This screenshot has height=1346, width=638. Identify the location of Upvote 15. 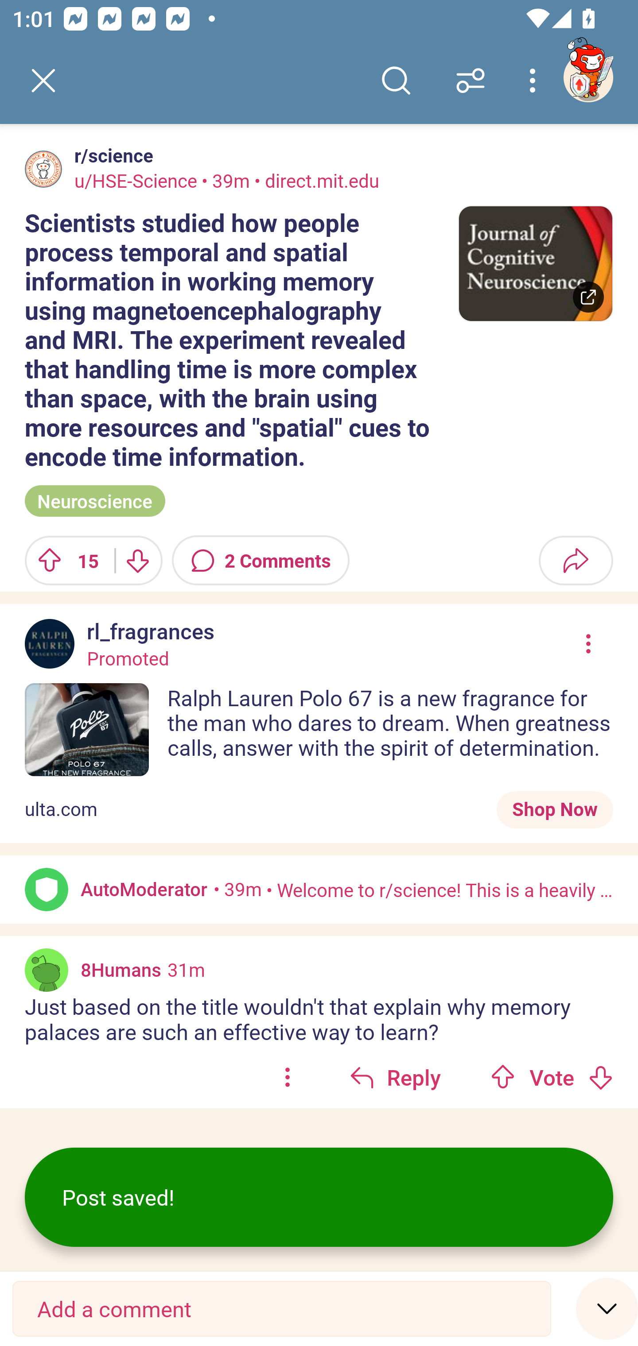
(63, 560).